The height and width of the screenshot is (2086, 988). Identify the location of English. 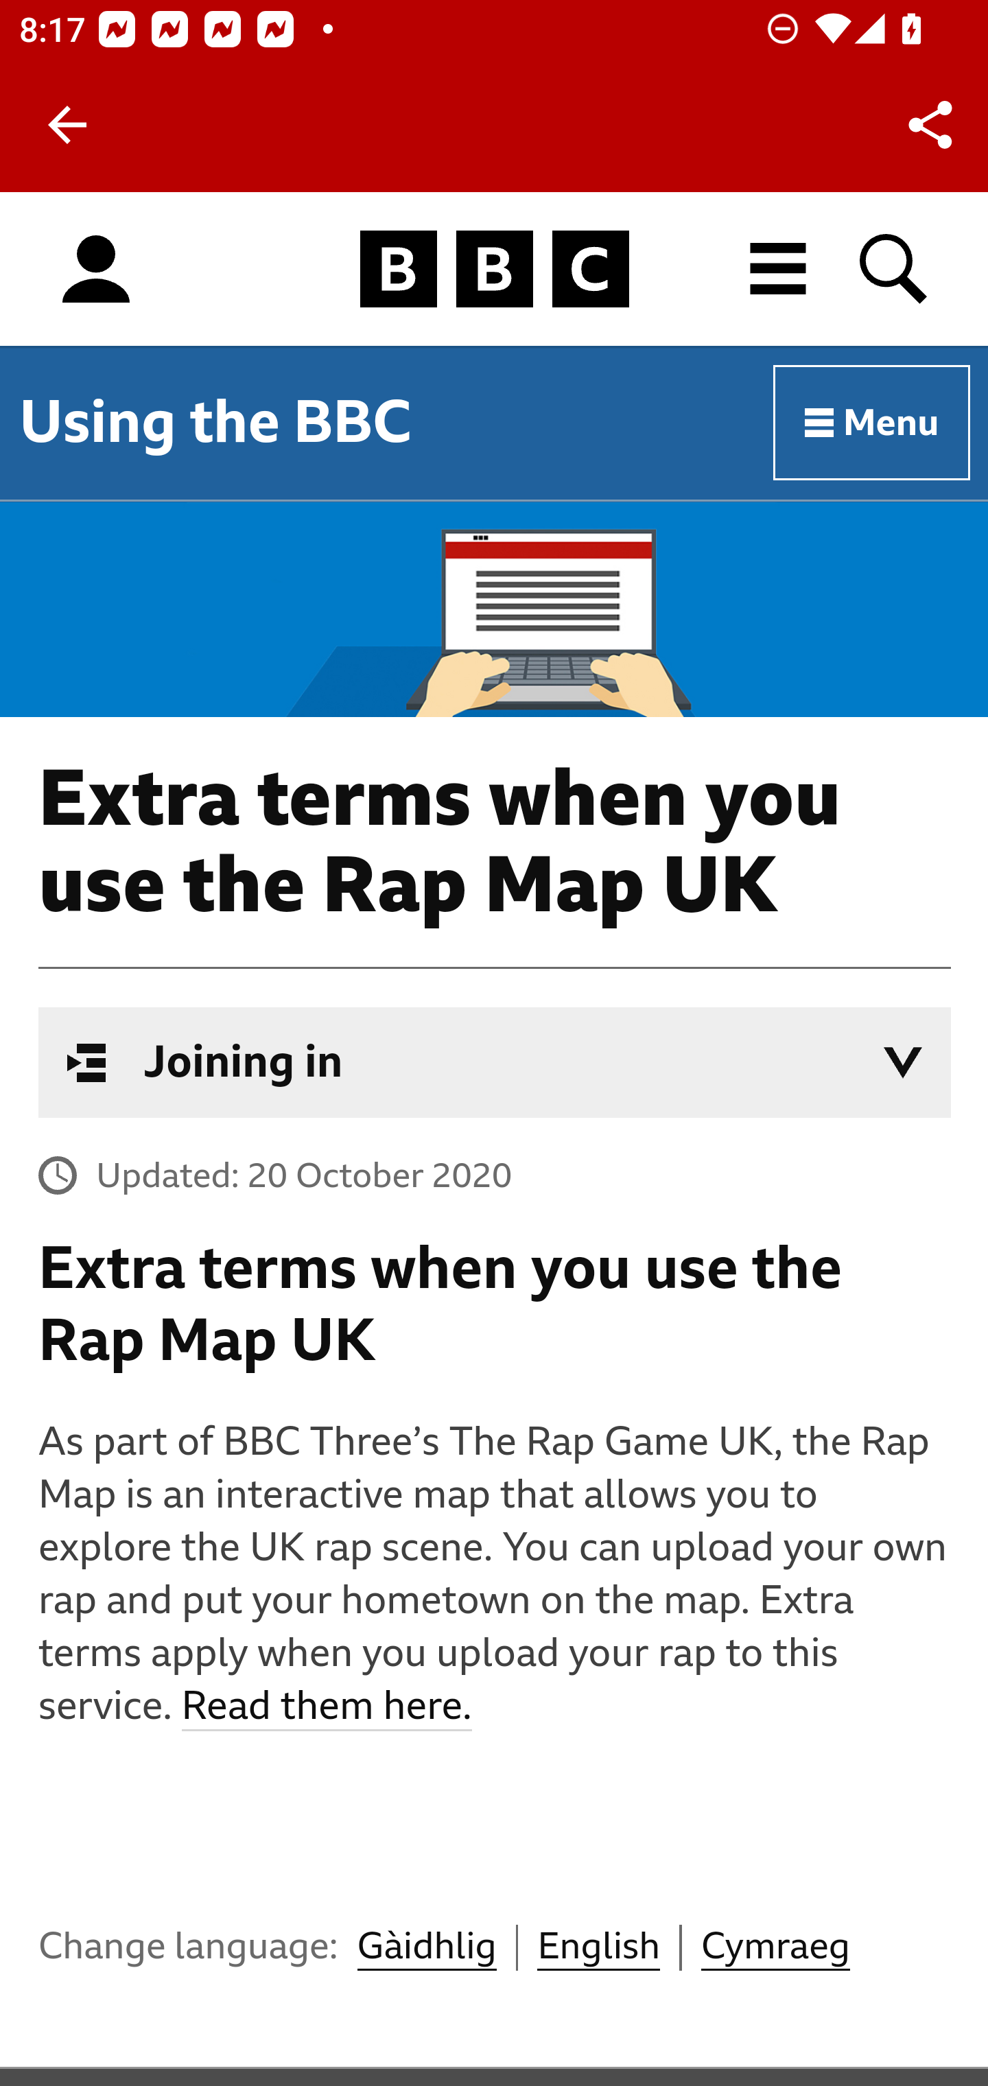
(599, 1947).